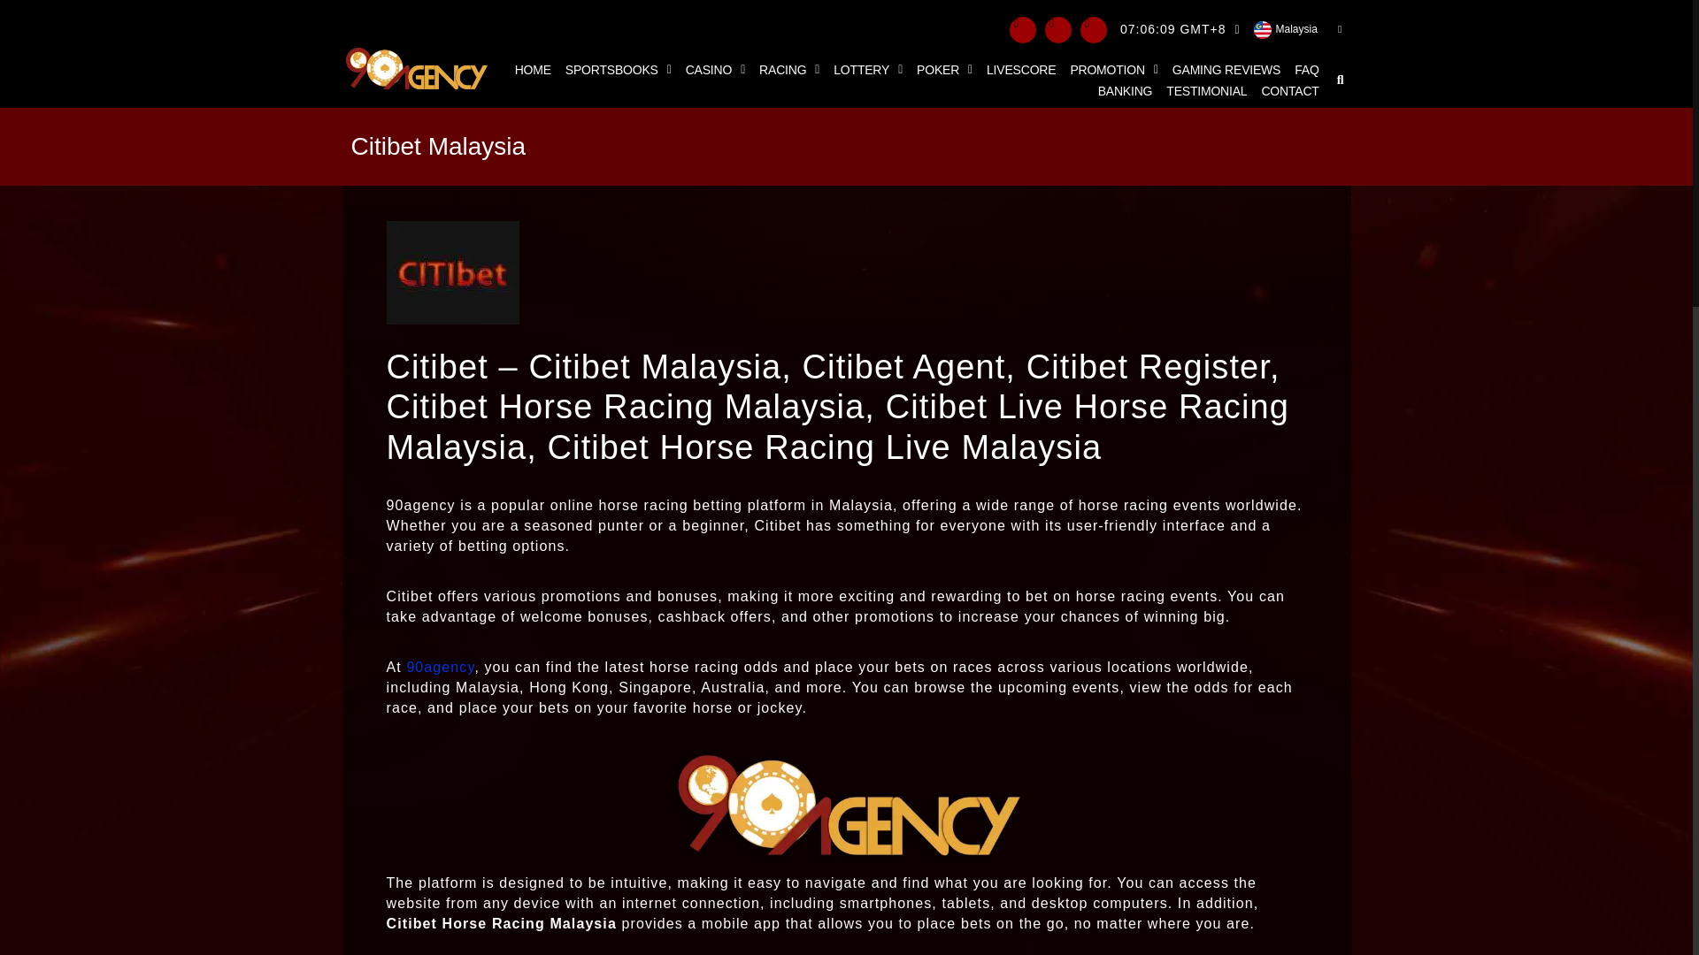  What do you see at coordinates (618, 69) in the screenshot?
I see `SPORTSBOOKS` at bounding box center [618, 69].